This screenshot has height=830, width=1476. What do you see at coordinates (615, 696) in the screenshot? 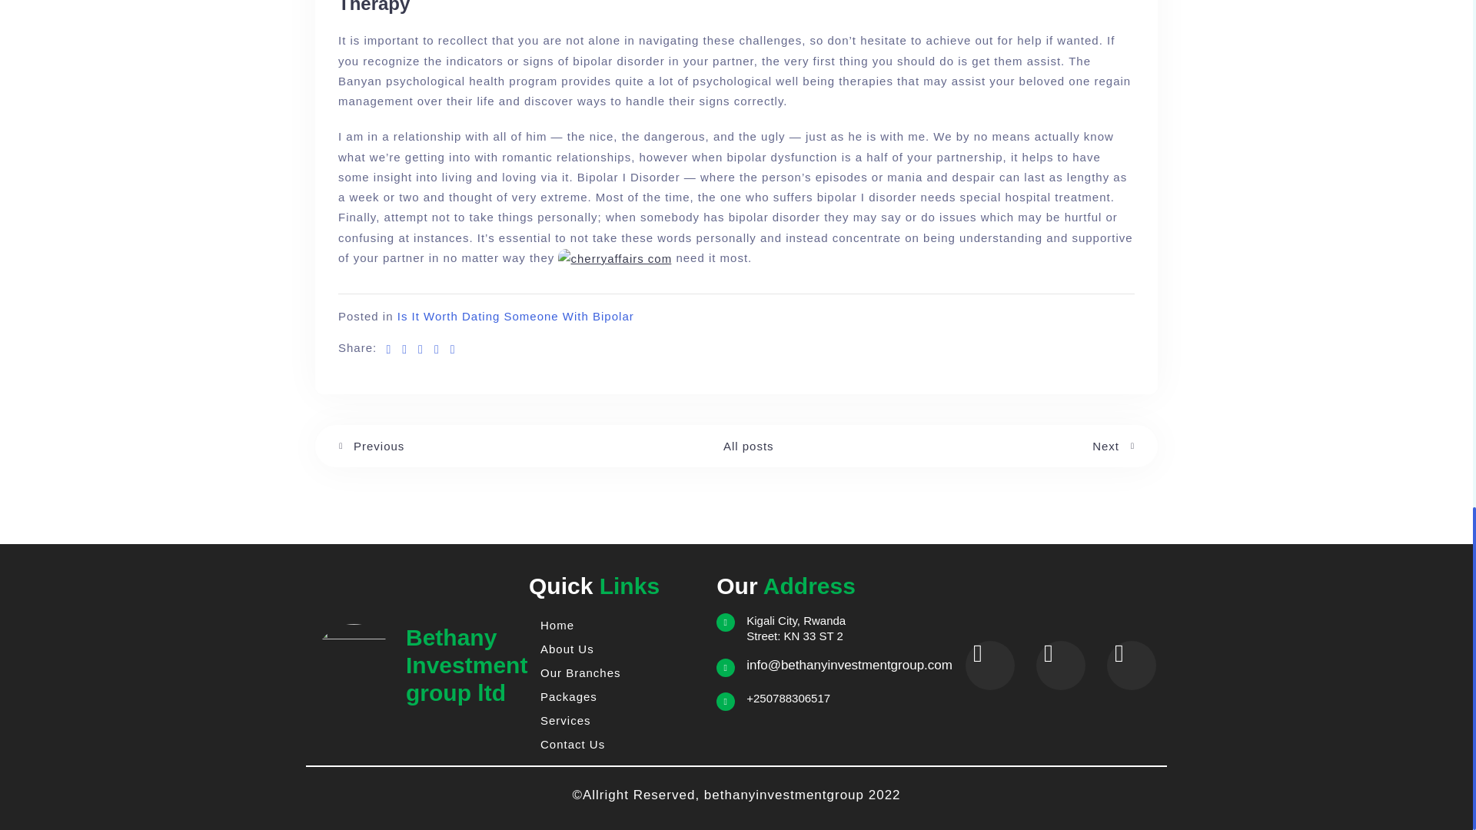
I see `Packages` at bounding box center [615, 696].